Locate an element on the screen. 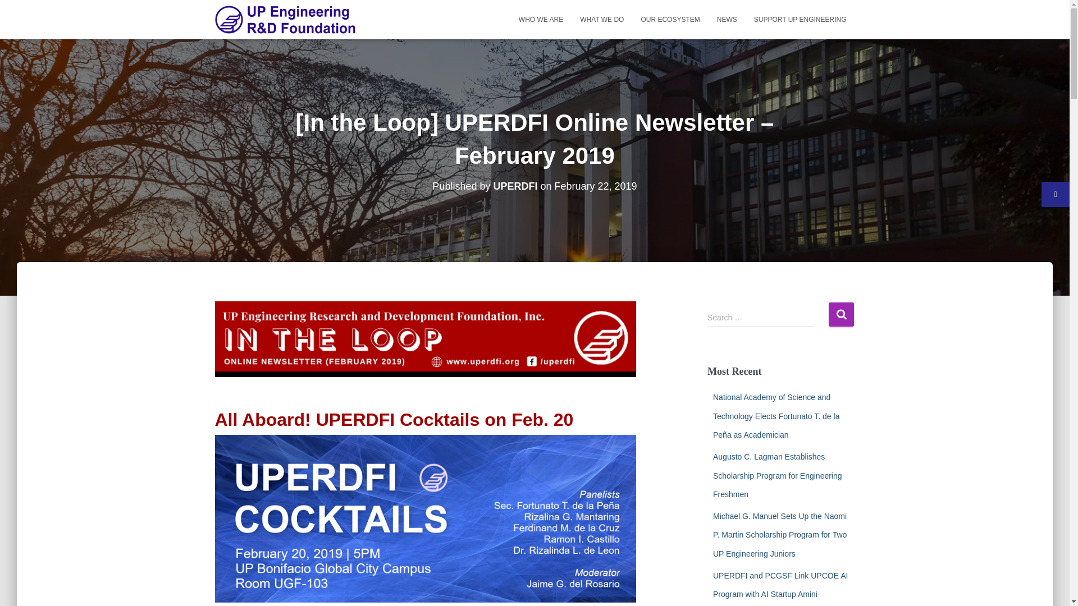 This screenshot has width=1078, height=606. News is located at coordinates (727, 19).